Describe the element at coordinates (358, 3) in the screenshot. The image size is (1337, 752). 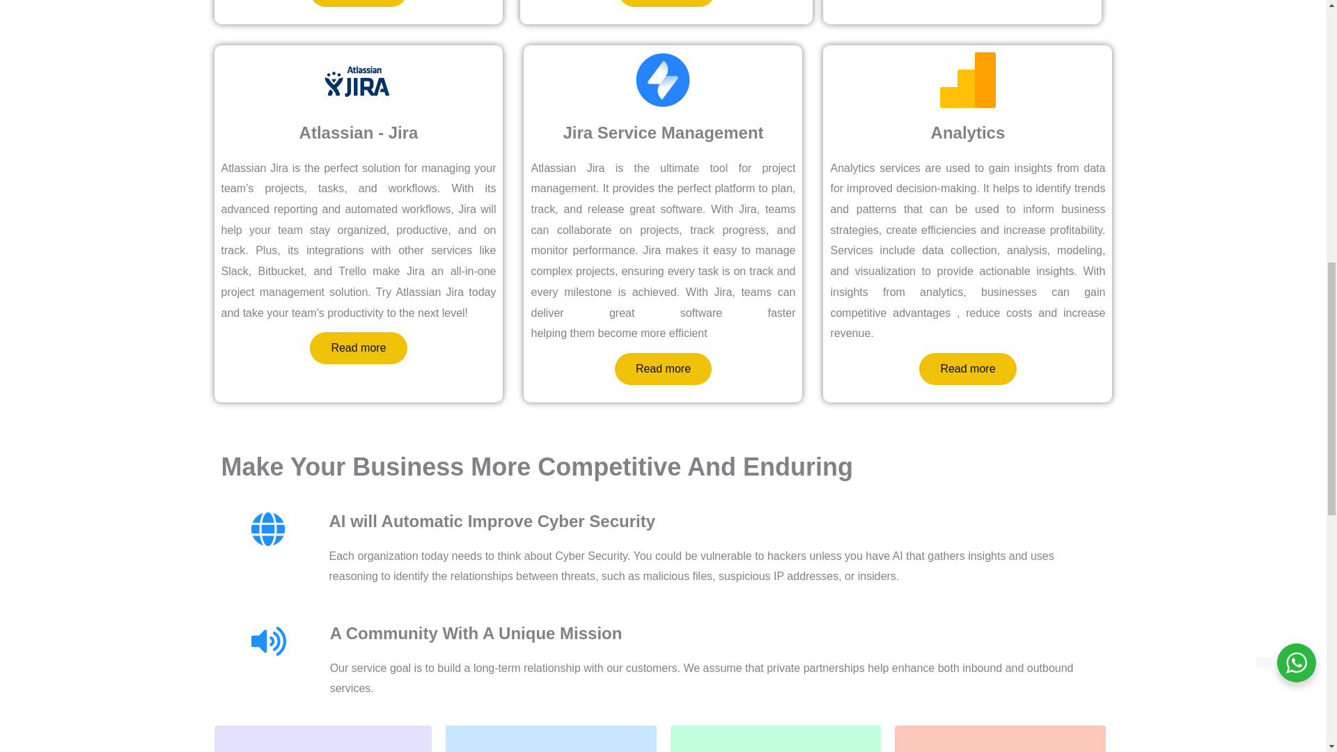
I see `Read more` at that location.